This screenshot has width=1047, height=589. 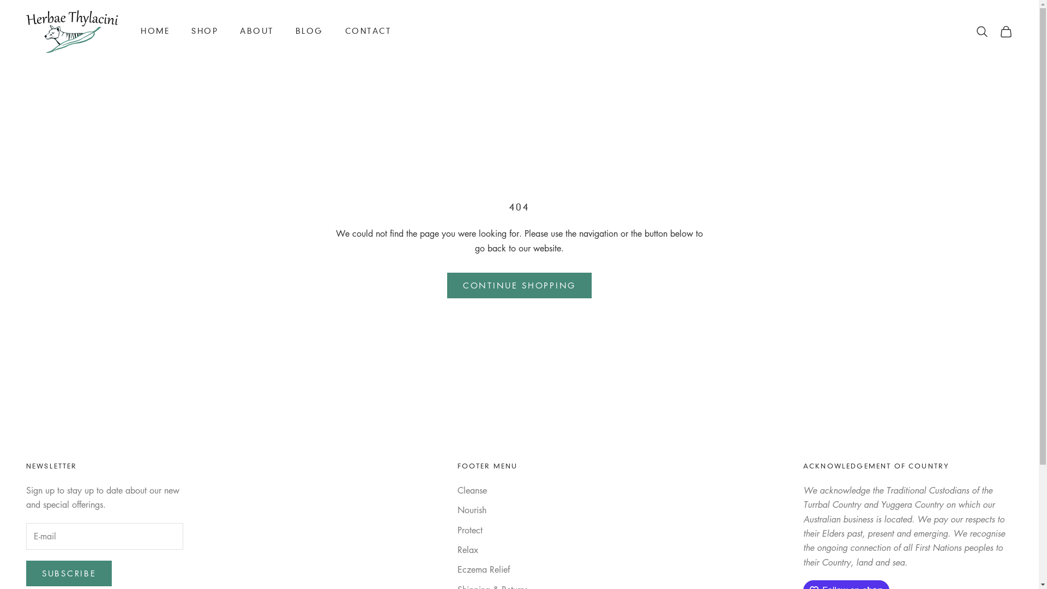 What do you see at coordinates (73, 32) in the screenshot?
I see `Herbae Thylacini` at bounding box center [73, 32].